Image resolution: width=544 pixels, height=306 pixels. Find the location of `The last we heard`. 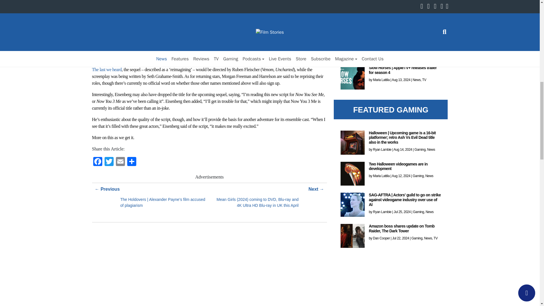

The last we heard is located at coordinates (107, 69).